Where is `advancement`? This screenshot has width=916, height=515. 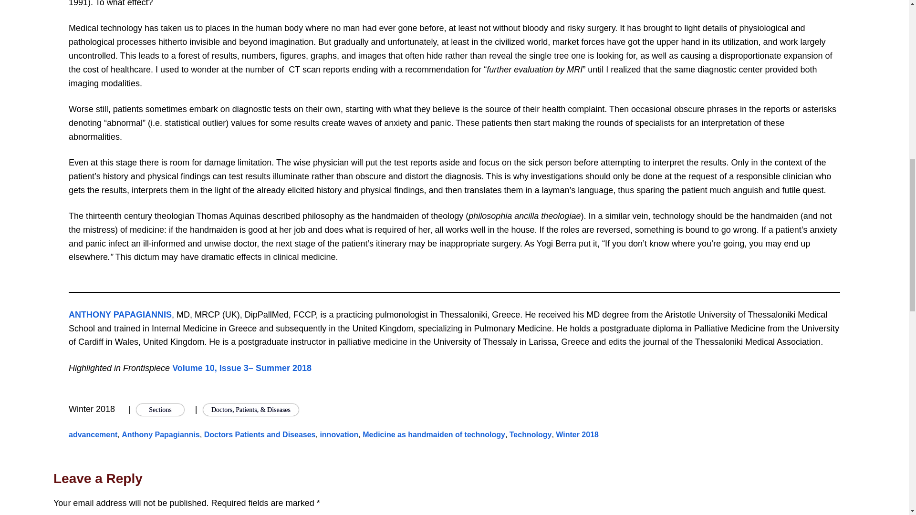 advancement is located at coordinates (93, 434).